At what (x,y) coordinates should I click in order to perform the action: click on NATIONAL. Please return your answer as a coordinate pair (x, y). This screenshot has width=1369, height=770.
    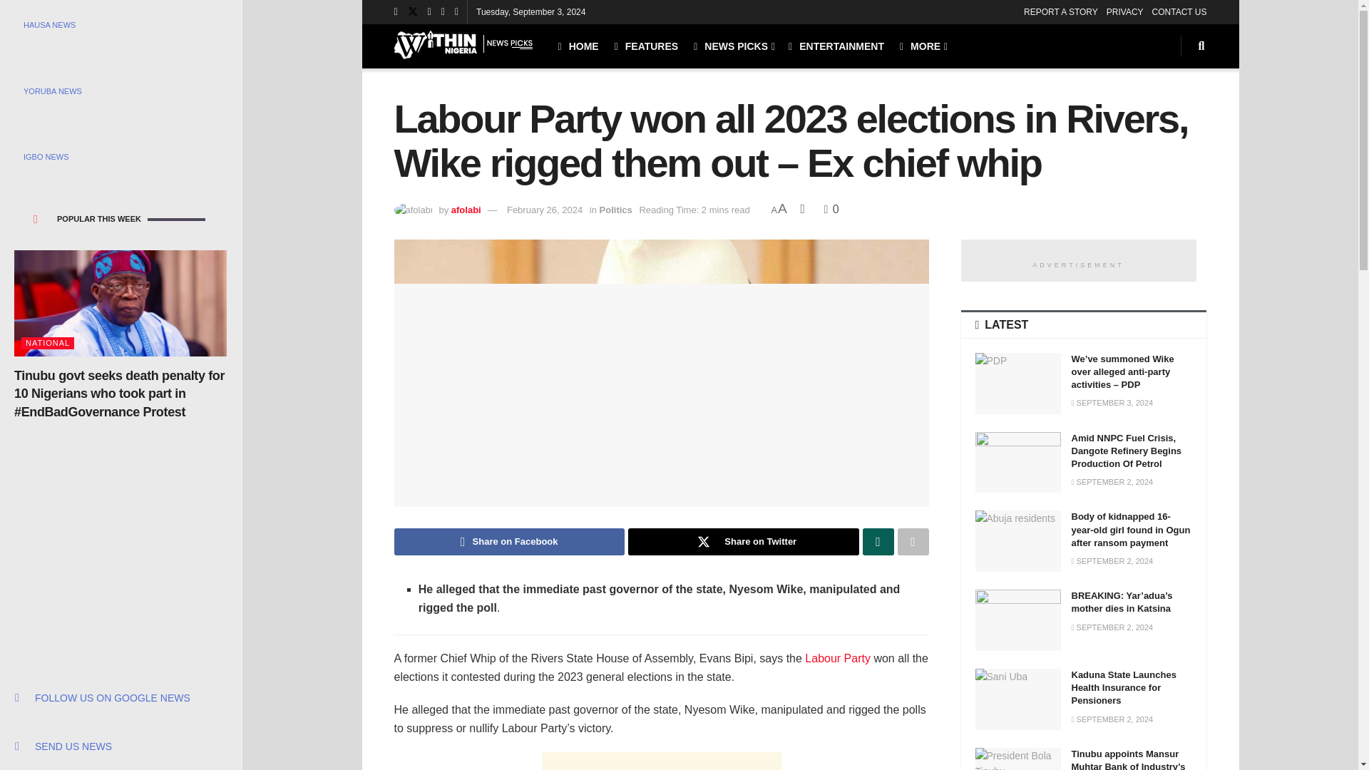
    Looking at the image, I should click on (47, 344).